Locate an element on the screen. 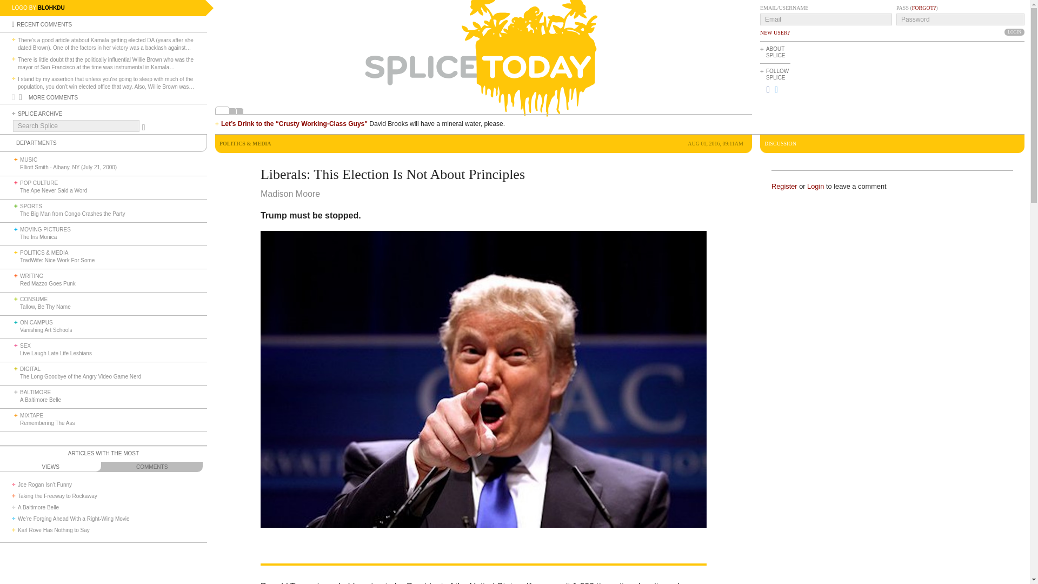  Login is located at coordinates (1014, 31).